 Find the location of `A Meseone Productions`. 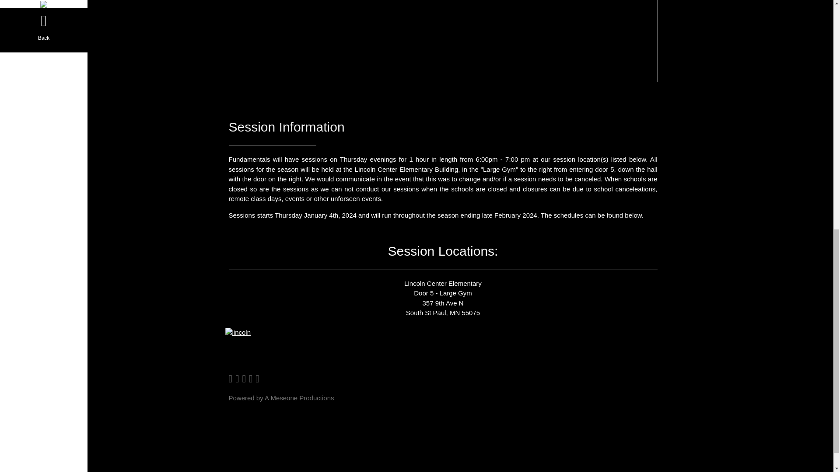

A Meseone Productions is located at coordinates (299, 398).